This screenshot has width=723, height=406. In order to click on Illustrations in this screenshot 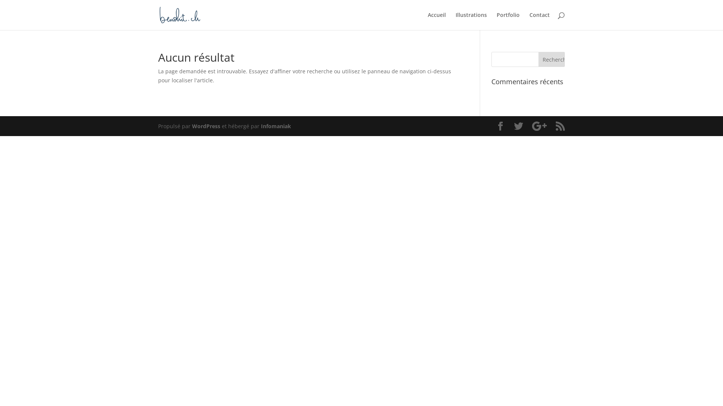, I will do `click(471, 21)`.